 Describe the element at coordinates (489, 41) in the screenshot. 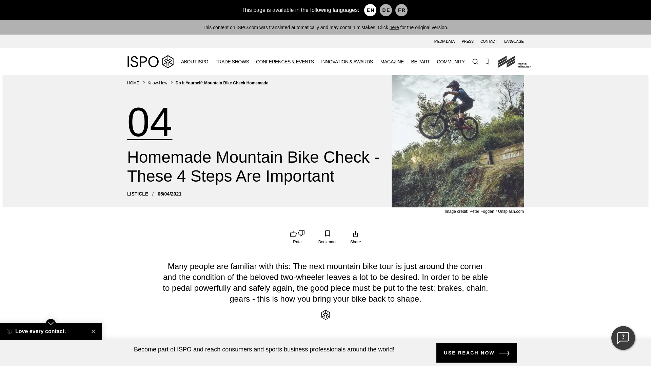

I see `CONTACT` at that location.